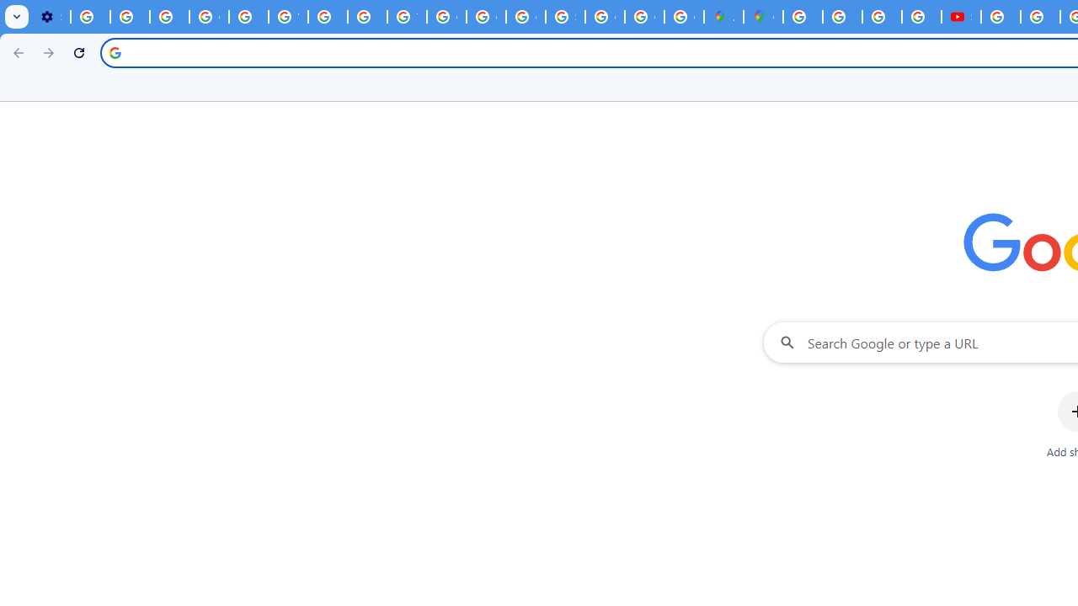 The height and width of the screenshot is (606, 1078). Describe the element at coordinates (90, 17) in the screenshot. I see `Delete photos & videos - Computer - Google Photos Help` at that location.